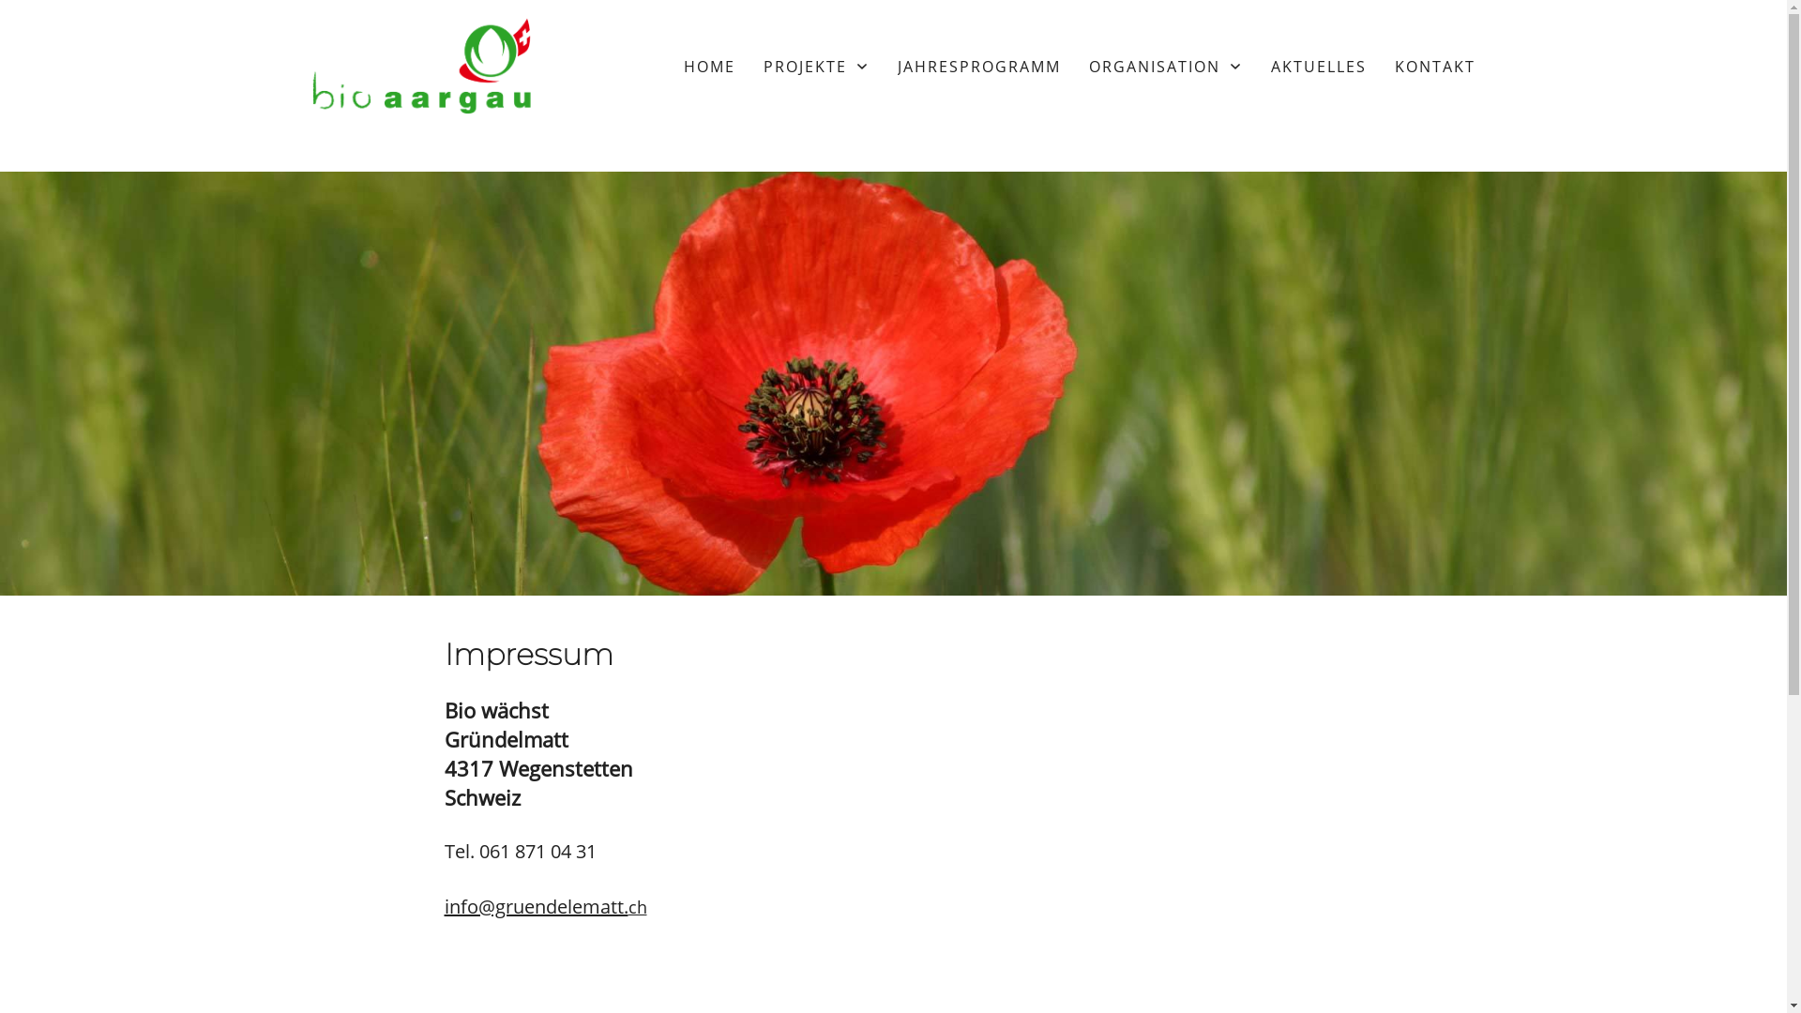  What do you see at coordinates (709, 67) in the screenshot?
I see `HOME` at bounding box center [709, 67].